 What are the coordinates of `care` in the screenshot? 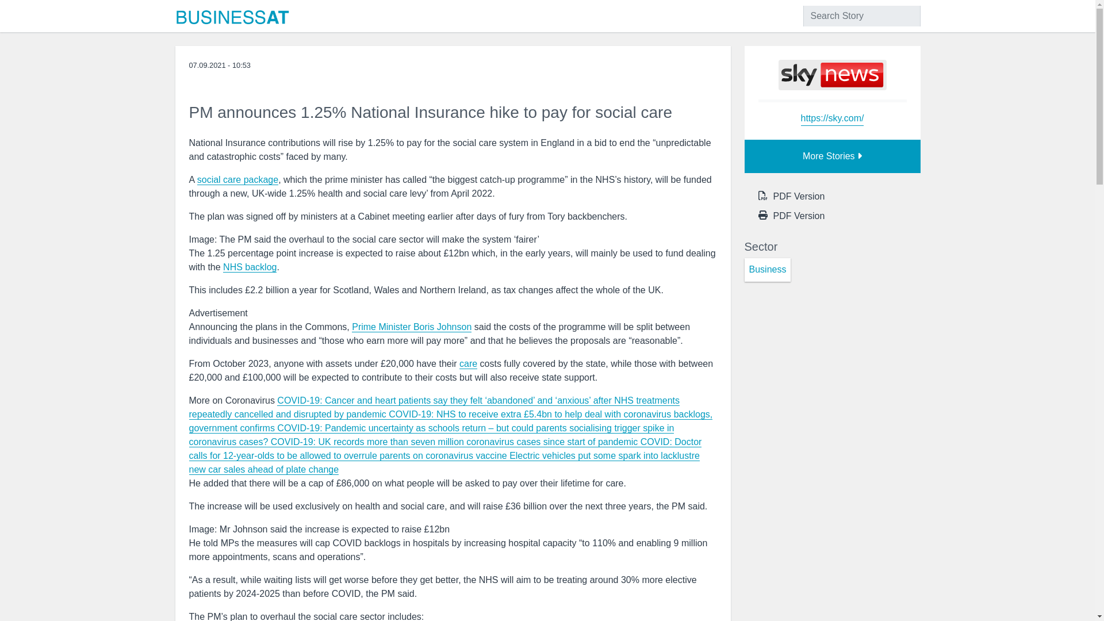 It's located at (468, 363).